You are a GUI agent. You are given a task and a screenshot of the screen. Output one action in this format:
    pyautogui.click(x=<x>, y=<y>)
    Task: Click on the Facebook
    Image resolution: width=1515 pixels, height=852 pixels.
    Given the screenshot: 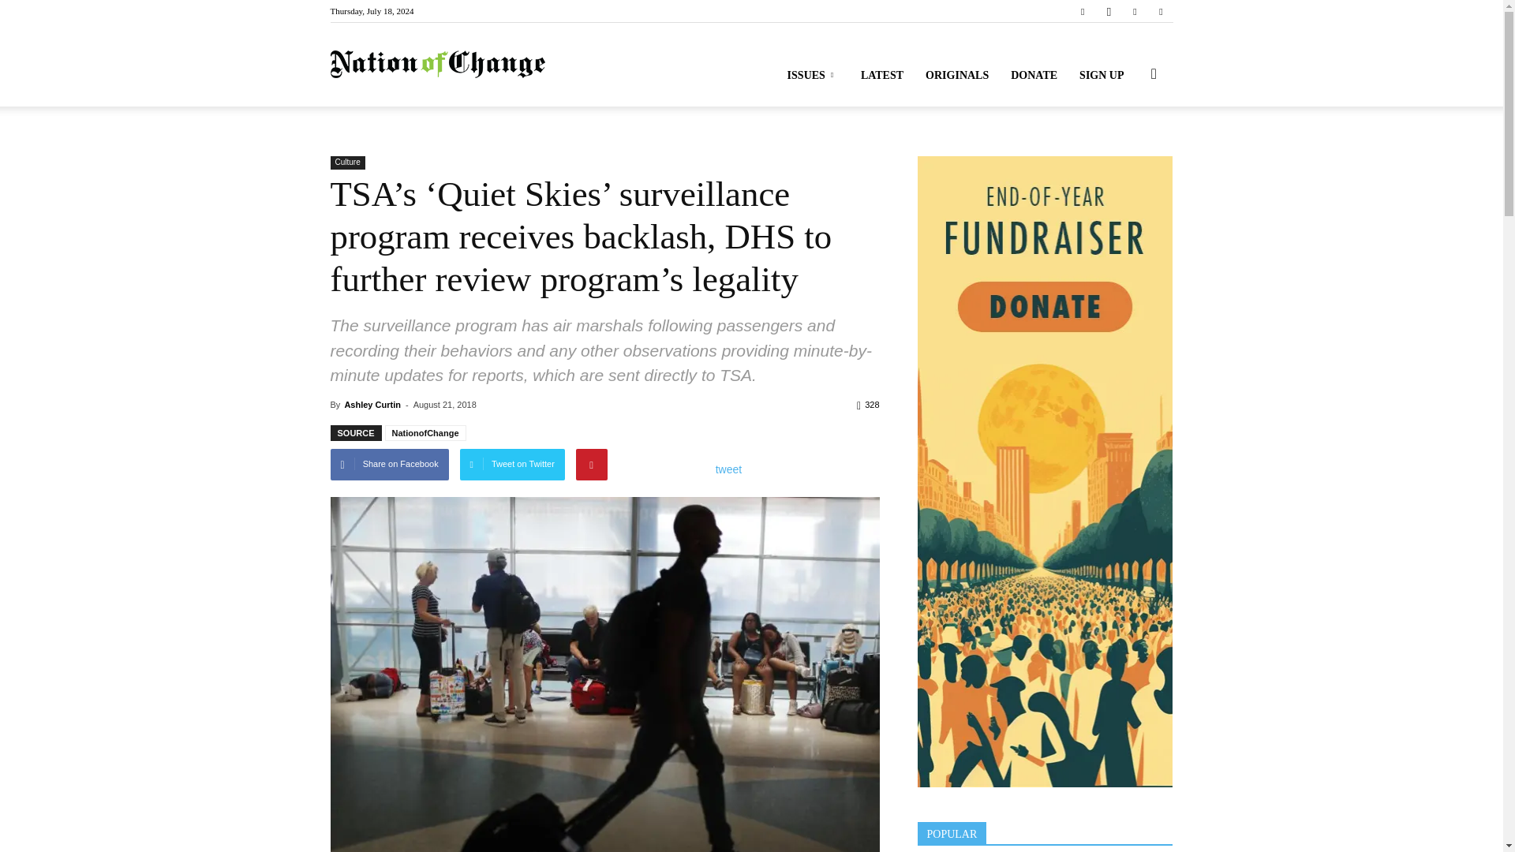 What is the action you would take?
    pyautogui.click(x=1083, y=11)
    